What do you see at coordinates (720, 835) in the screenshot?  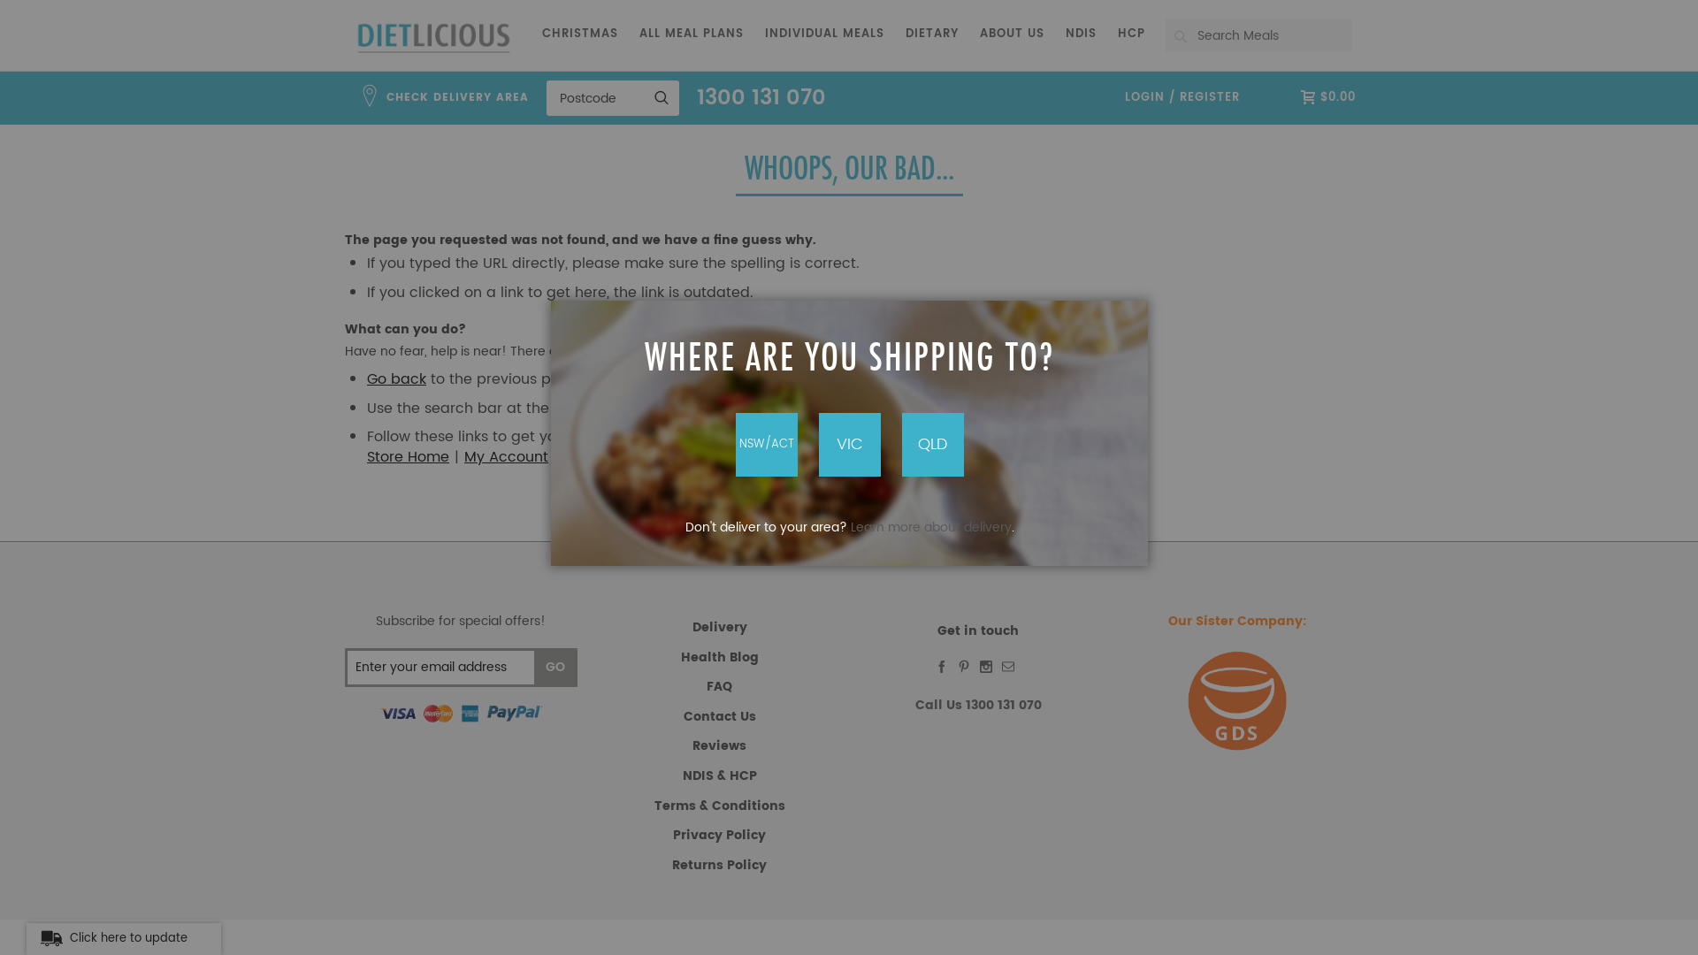 I see `Privacy Policy` at bounding box center [720, 835].